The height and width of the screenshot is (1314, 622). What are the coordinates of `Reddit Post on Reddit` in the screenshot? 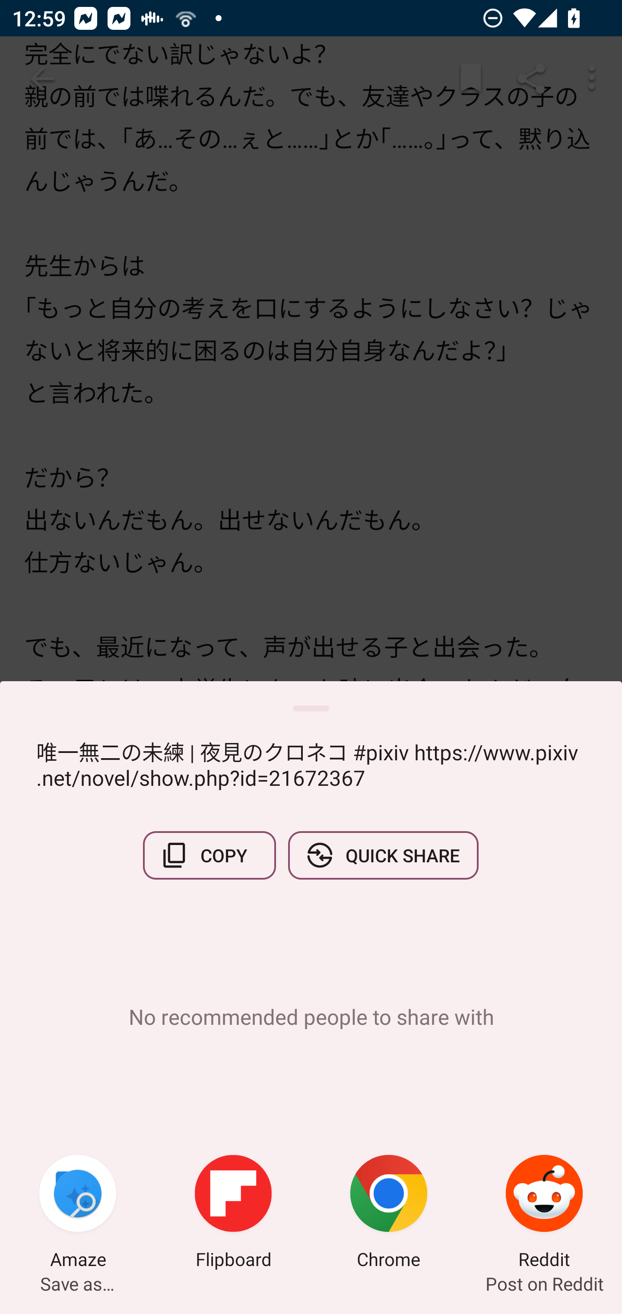 It's located at (544, 1214).